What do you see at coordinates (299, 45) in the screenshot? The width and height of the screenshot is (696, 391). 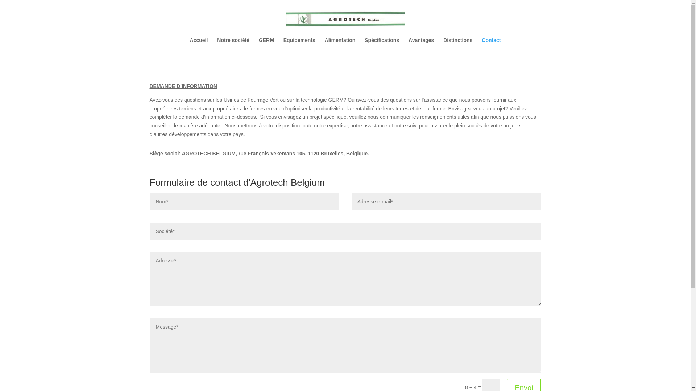 I see `Equipements` at bounding box center [299, 45].